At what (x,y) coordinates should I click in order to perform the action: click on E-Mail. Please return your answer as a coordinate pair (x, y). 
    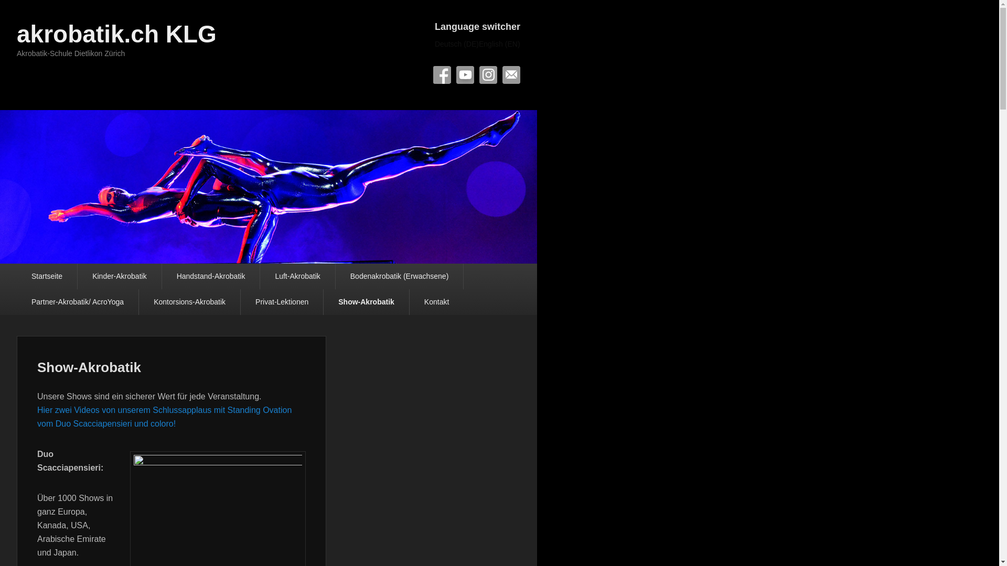
    Looking at the image, I should click on (511, 75).